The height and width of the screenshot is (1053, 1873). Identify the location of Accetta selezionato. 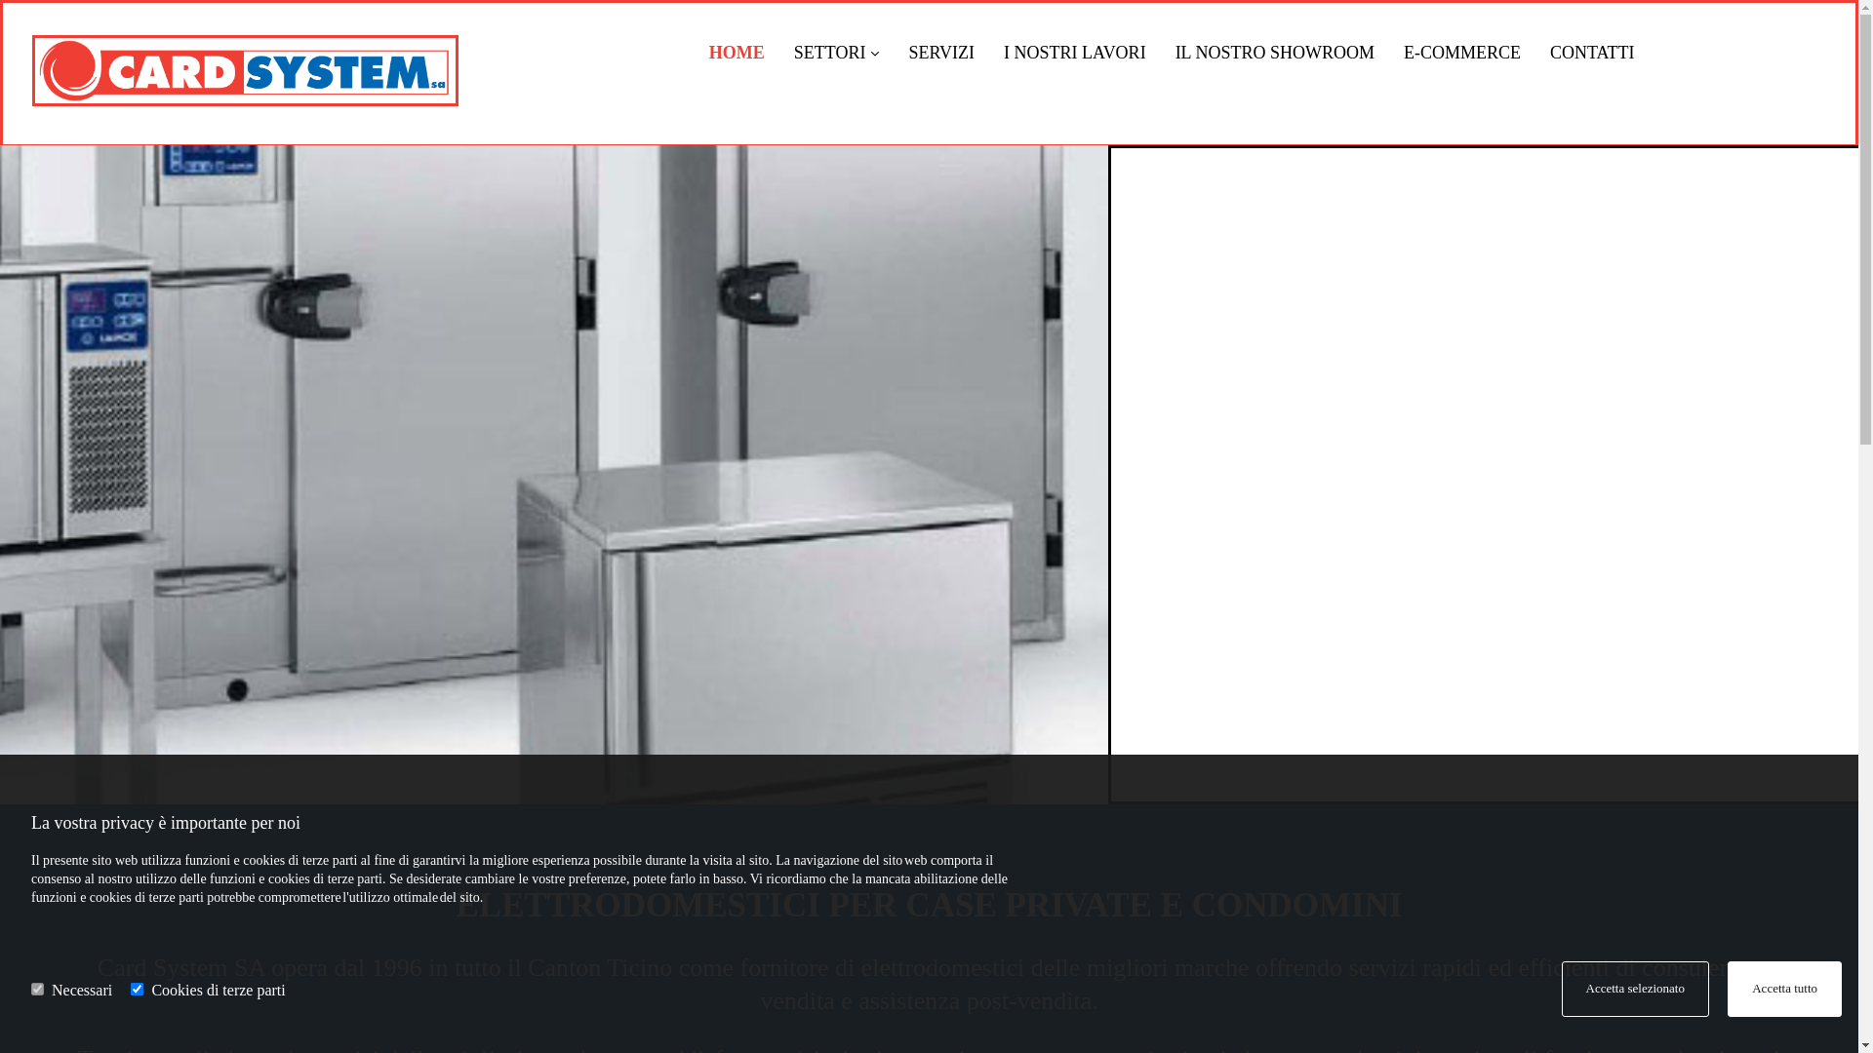
(1635, 989).